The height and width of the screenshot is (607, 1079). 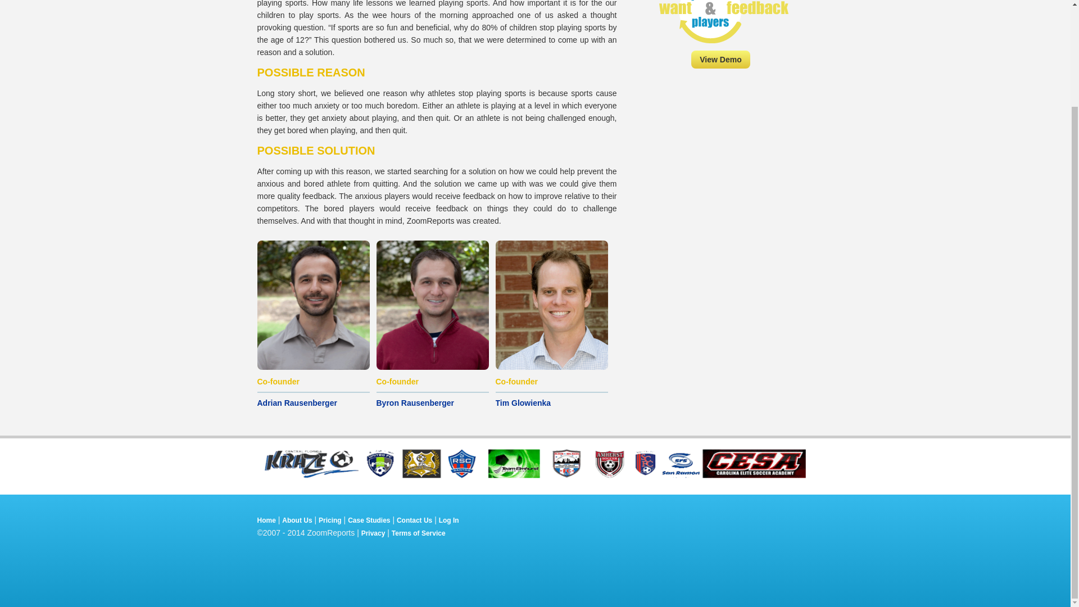 What do you see at coordinates (297, 520) in the screenshot?
I see `About Us` at bounding box center [297, 520].